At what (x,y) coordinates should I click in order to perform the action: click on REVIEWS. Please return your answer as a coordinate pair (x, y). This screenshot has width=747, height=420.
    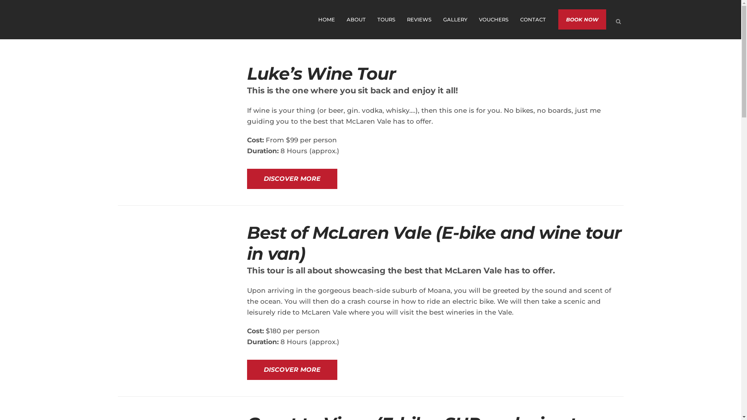
    Looking at the image, I should click on (419, 19).